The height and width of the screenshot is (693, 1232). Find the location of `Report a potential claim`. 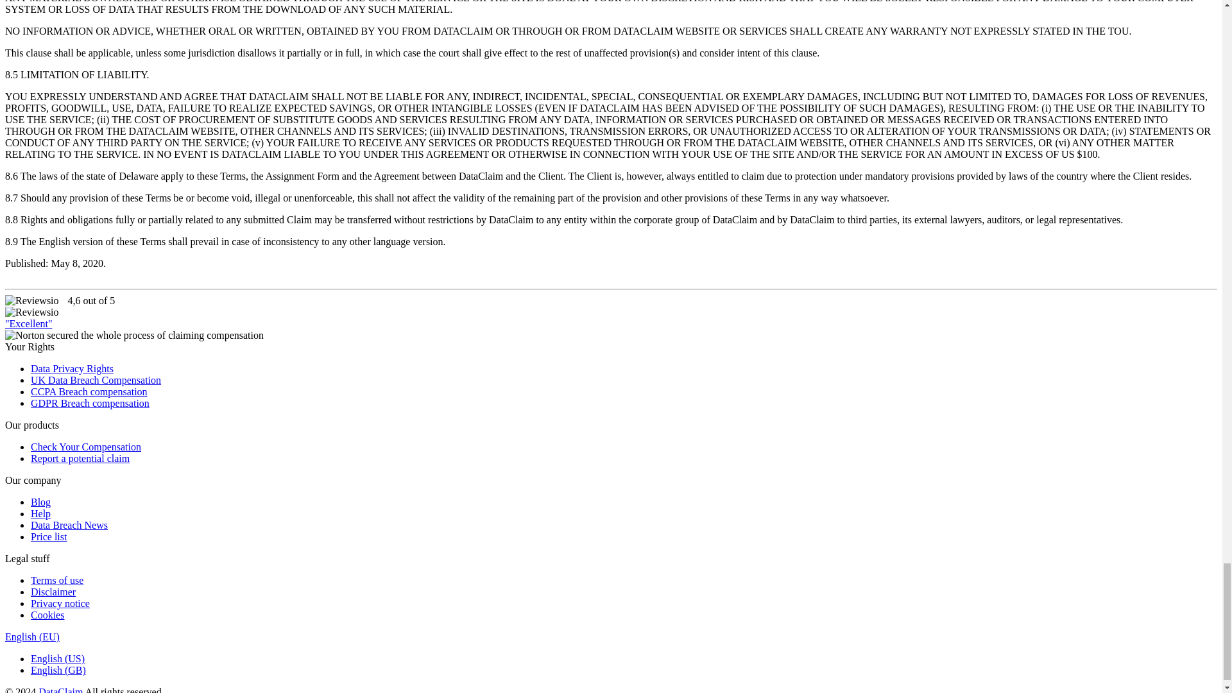

Report a potential claim is located at coordinates (80, 458).